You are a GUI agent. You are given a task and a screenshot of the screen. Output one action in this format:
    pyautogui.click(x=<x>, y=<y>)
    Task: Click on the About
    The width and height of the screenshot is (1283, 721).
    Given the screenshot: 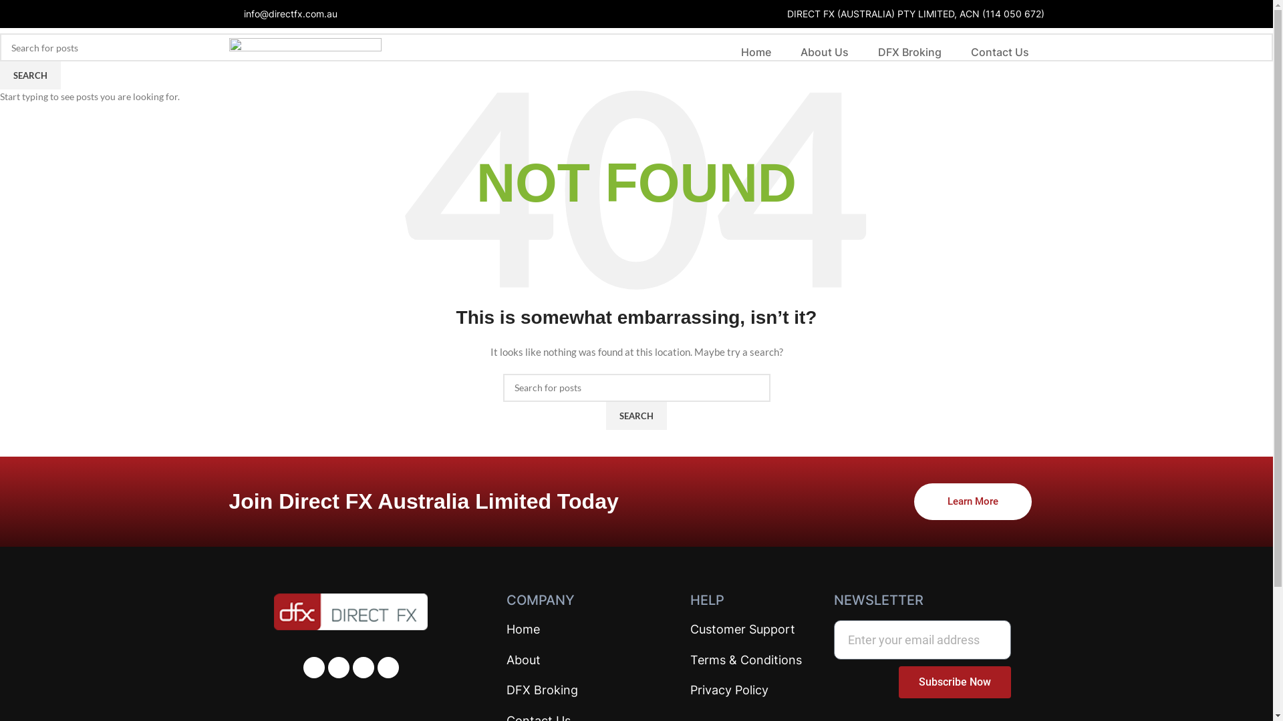 What is the action you would take?
    pyautogui.click(x=568, y=661)
    